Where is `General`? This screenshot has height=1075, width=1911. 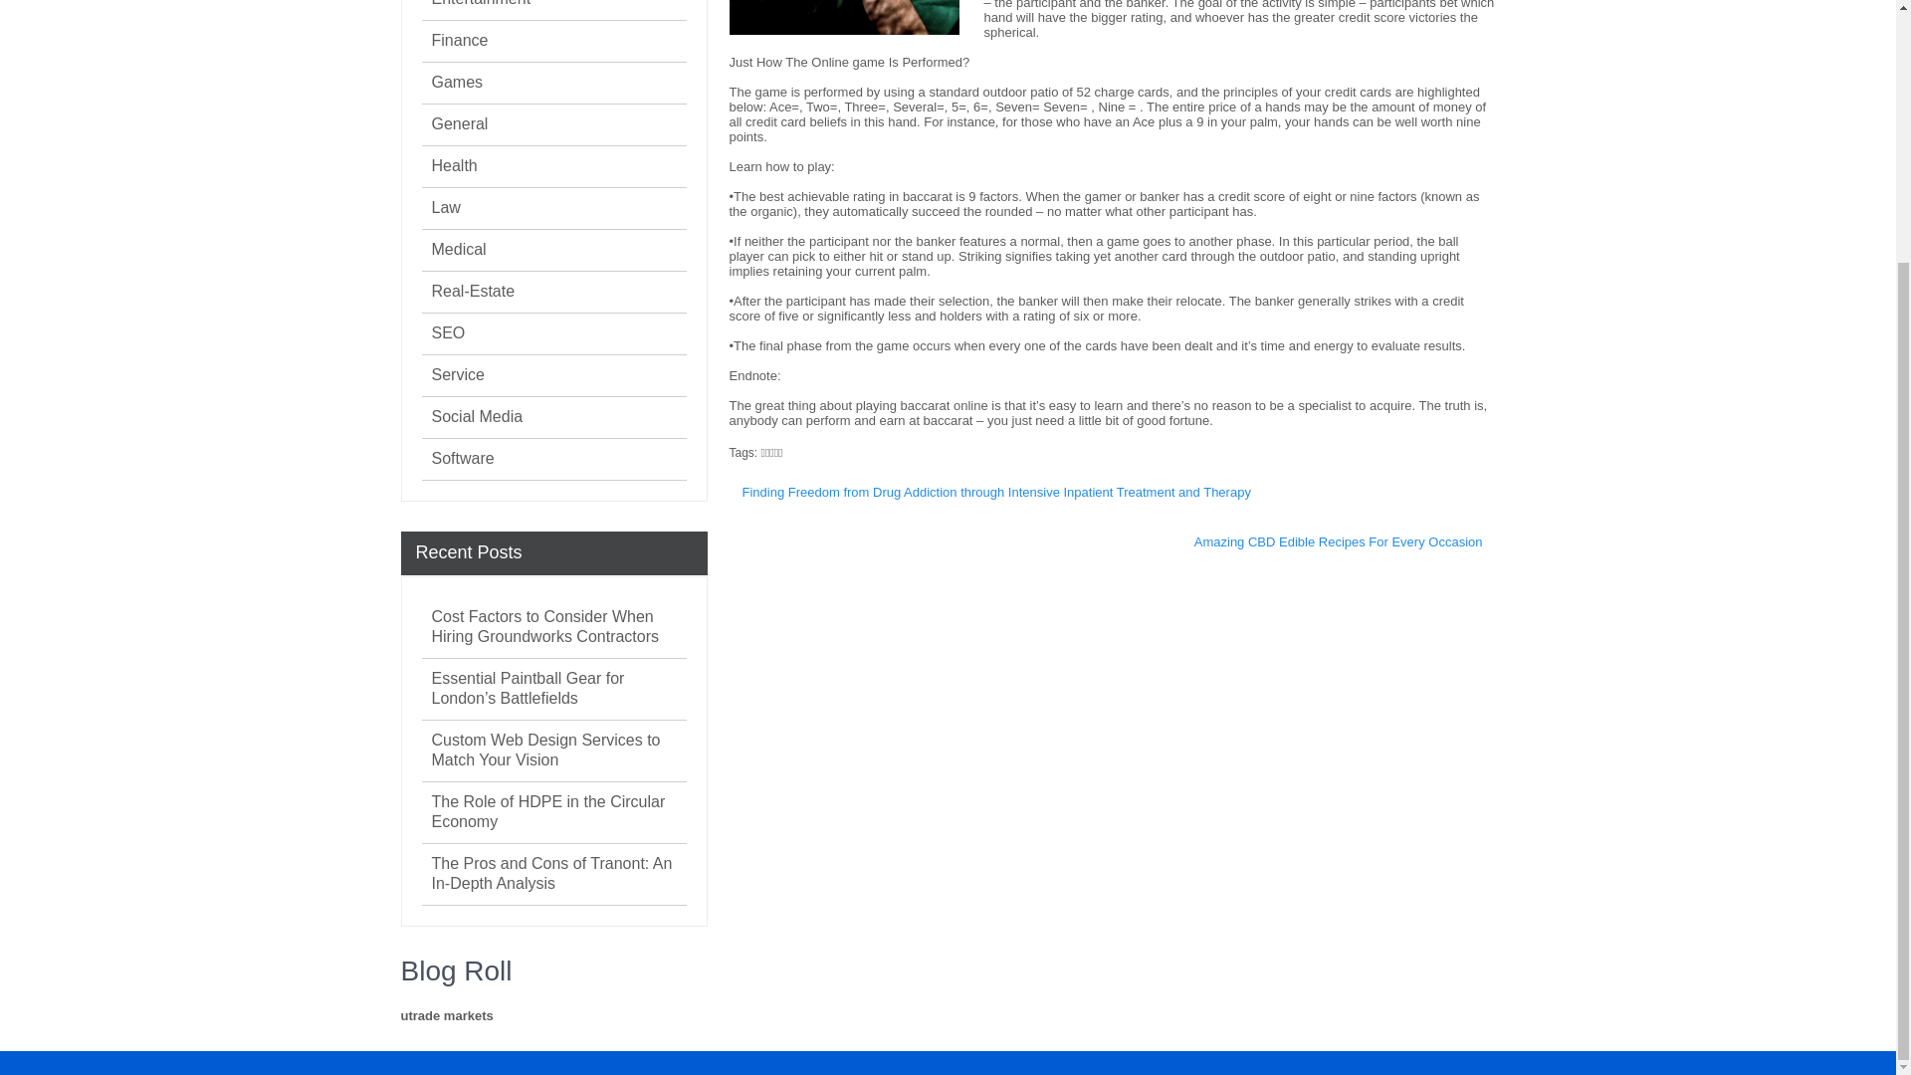 General is located at coordinates (460, 123).